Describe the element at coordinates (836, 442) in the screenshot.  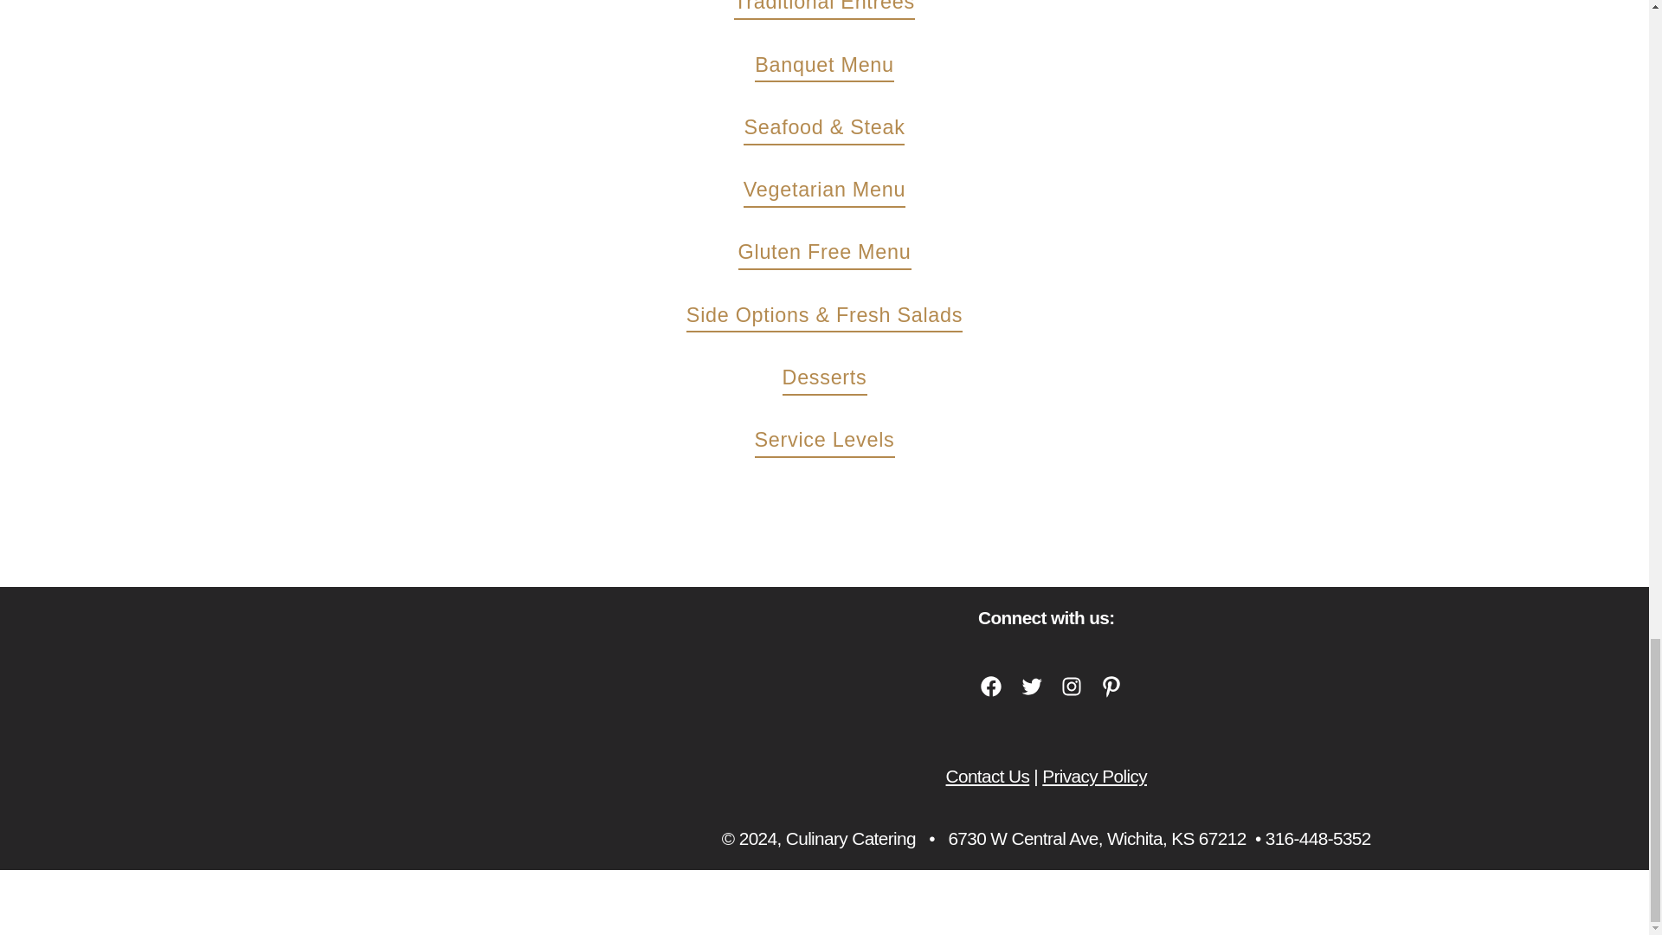
I see `Service Levels` at that location.